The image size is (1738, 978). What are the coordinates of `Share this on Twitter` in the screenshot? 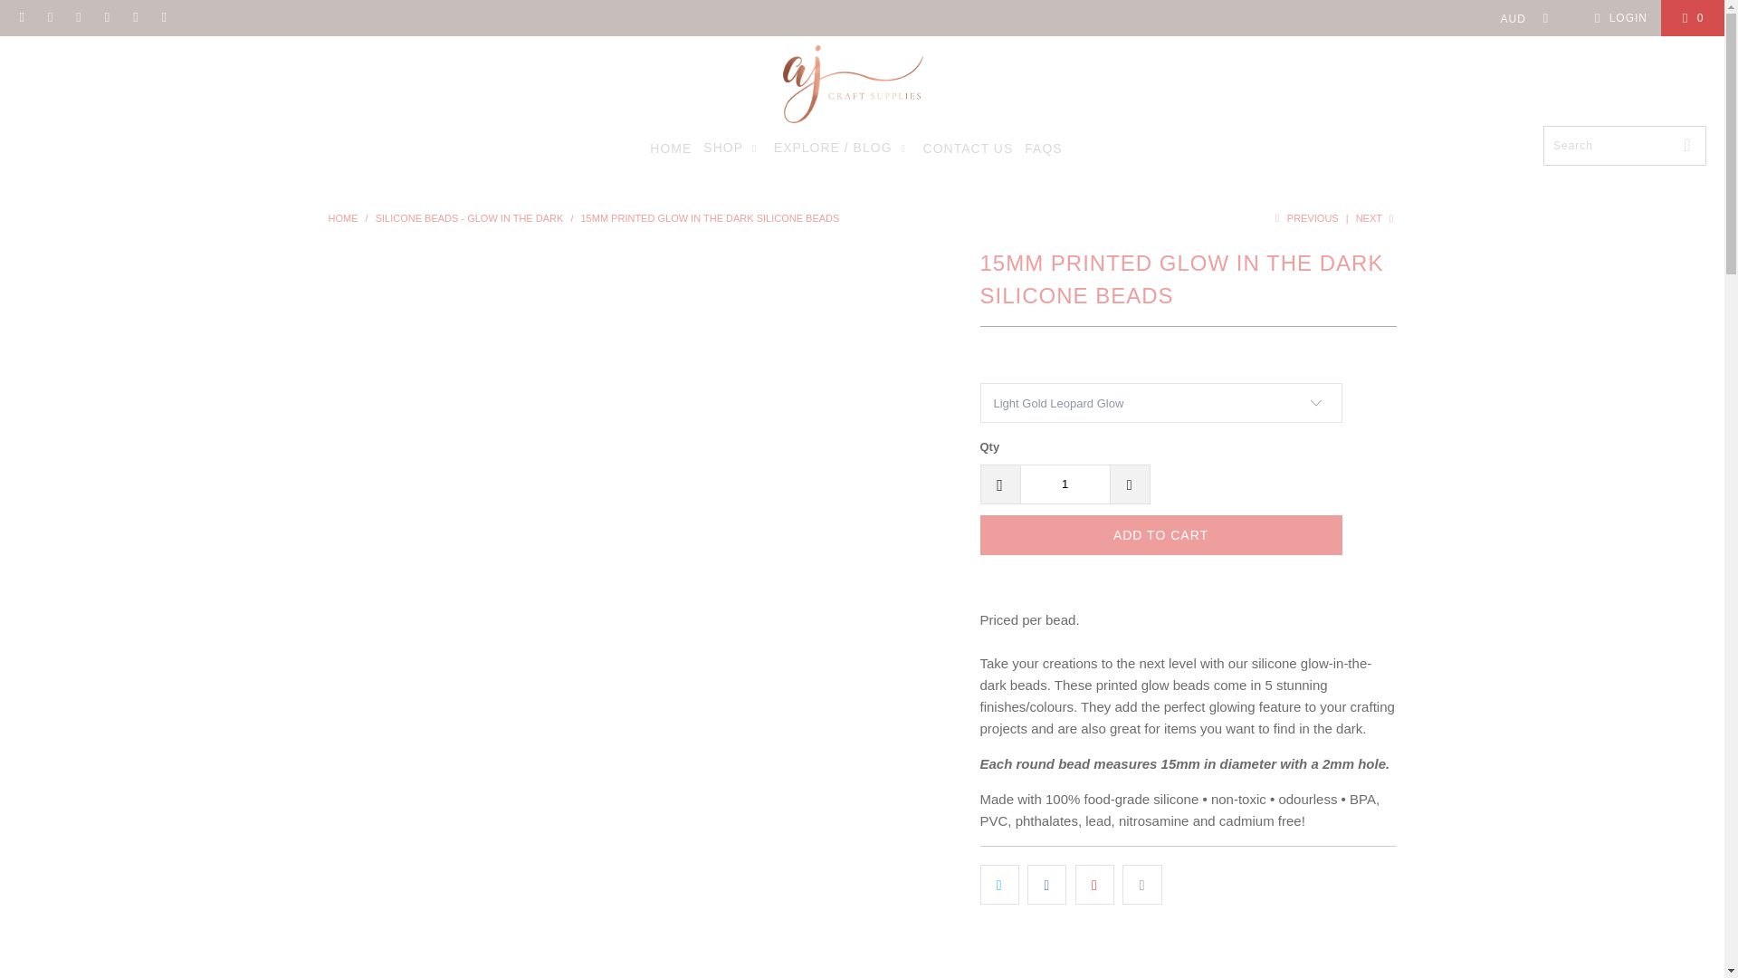 It's located at (999, 884).